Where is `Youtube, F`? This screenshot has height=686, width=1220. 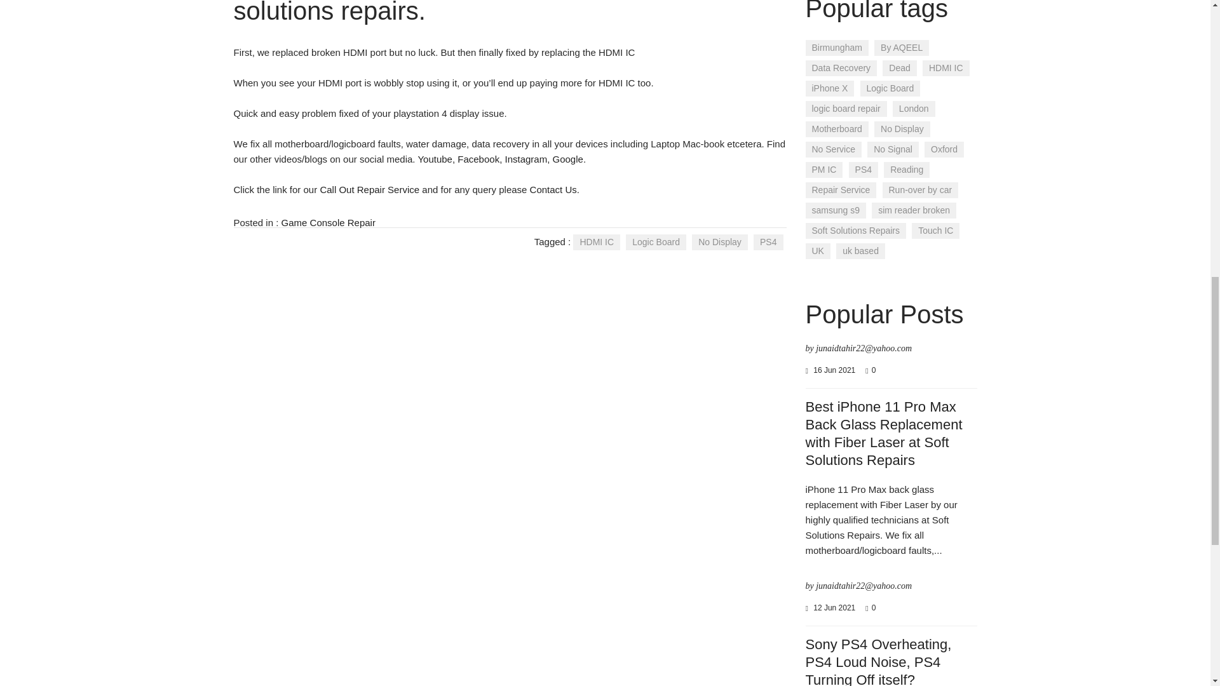 Youtube, F is located at coordinates (440, 159).